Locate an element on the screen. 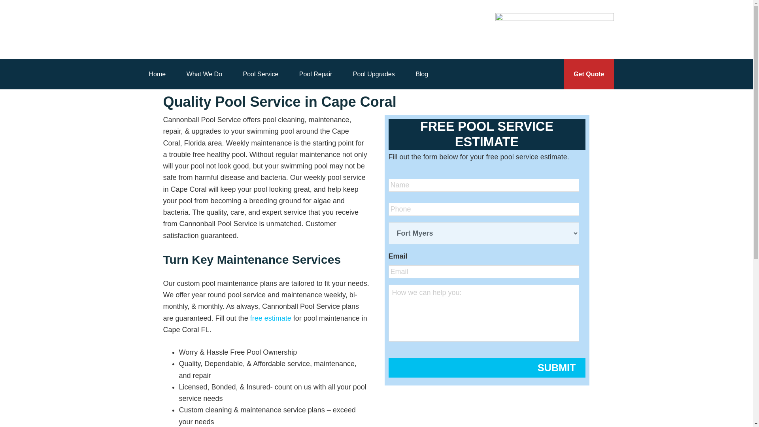 The image size is (759, 427). What We Do is located at coordinates (204, 74).